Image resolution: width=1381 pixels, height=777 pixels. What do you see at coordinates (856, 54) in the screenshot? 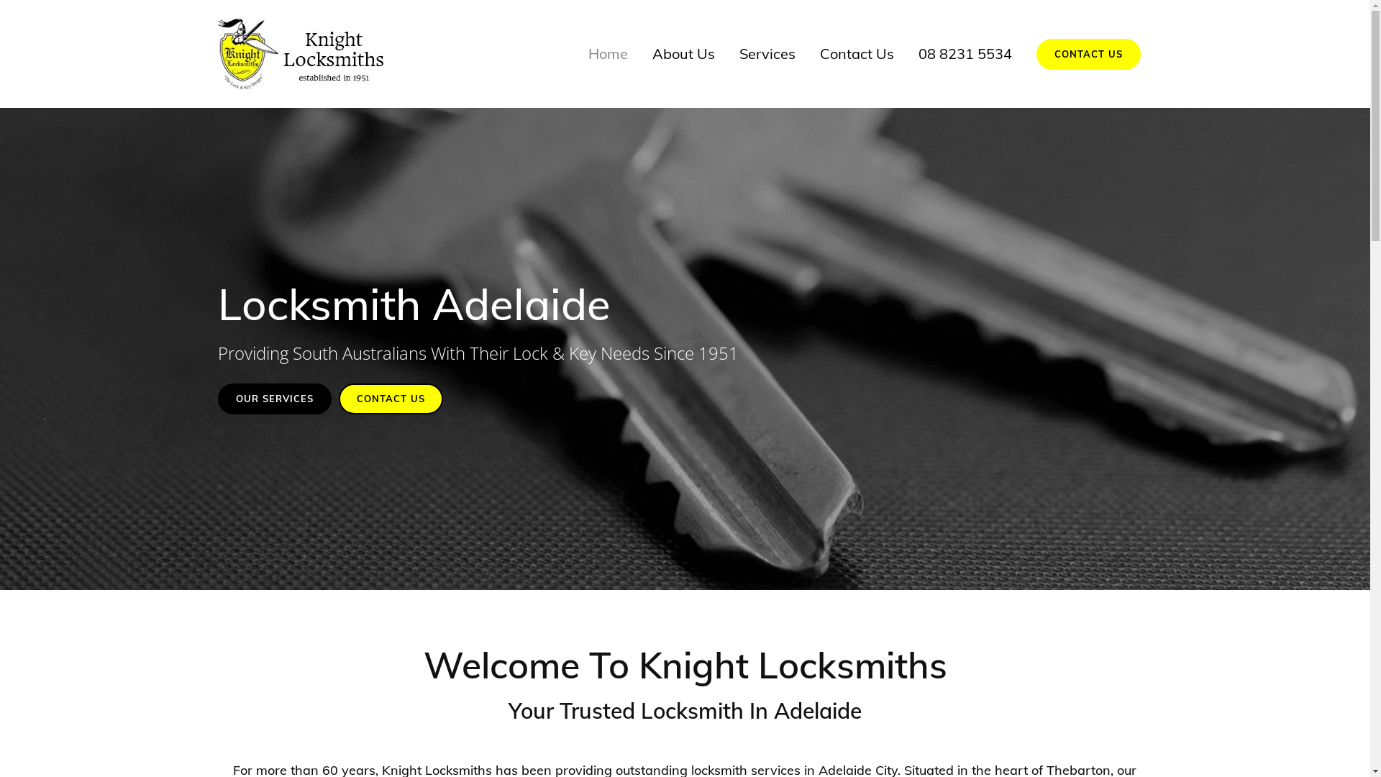
I see `Contact Us` at bounding box center [856, 54].